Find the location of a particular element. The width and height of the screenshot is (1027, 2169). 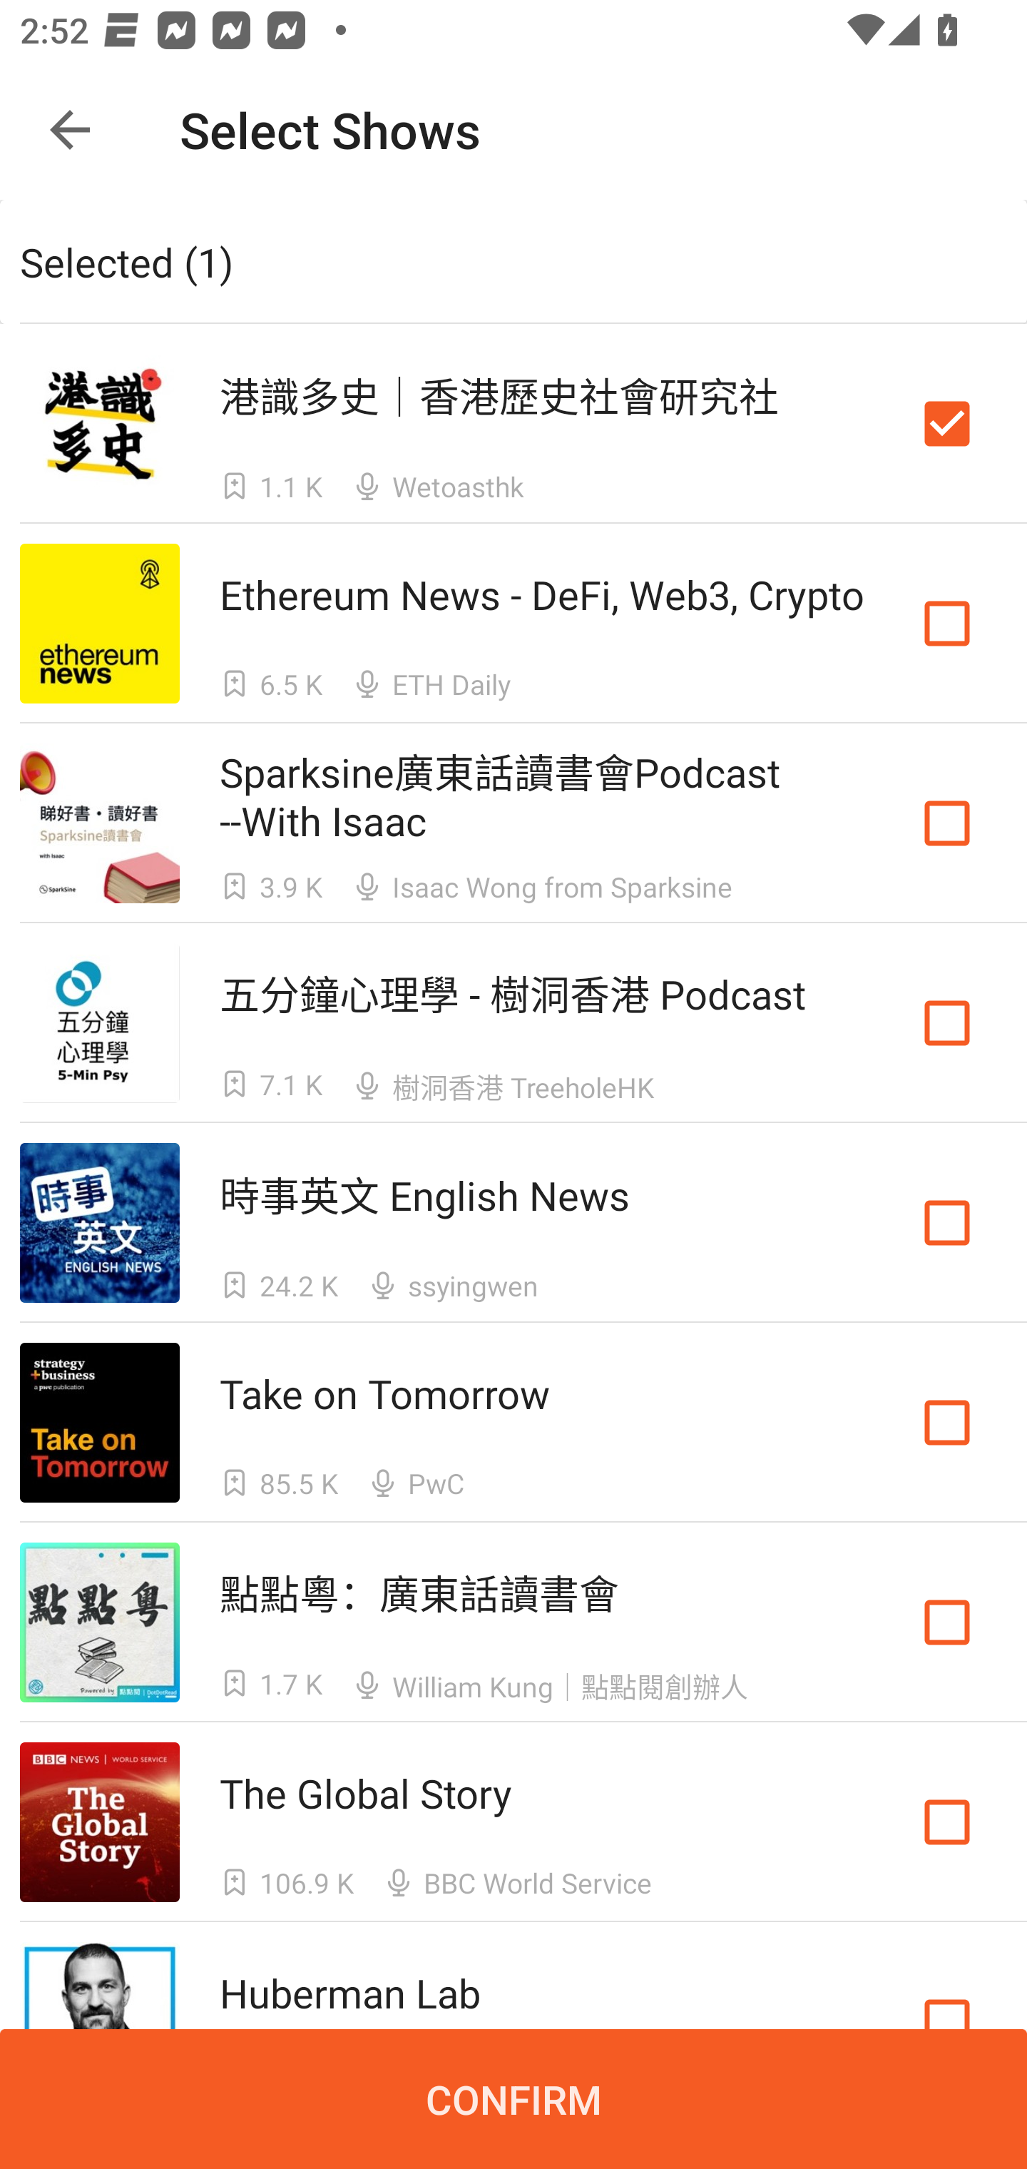

港識多史｜香港歷史社會研究社 港識多史｜香港歷史社會研究社  1.1 K  Wetoasthk is located at coordinates (513, 422).